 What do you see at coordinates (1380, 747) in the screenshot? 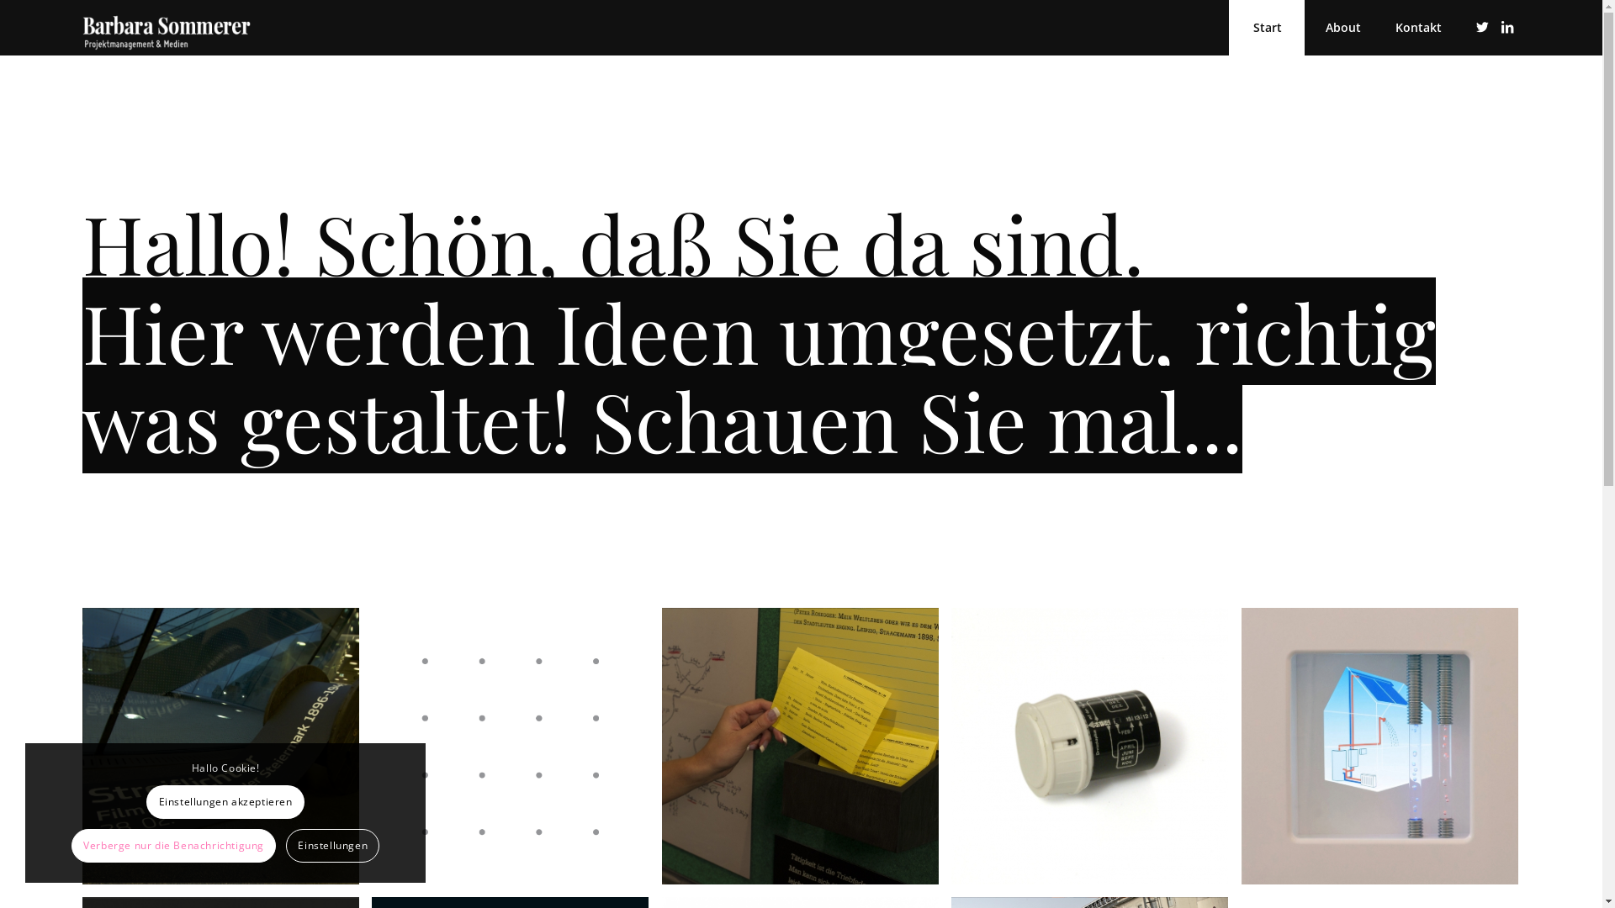
I see `BesucherInnenzentrum Knill-Gruppe` at bounding box center [1380, 747].